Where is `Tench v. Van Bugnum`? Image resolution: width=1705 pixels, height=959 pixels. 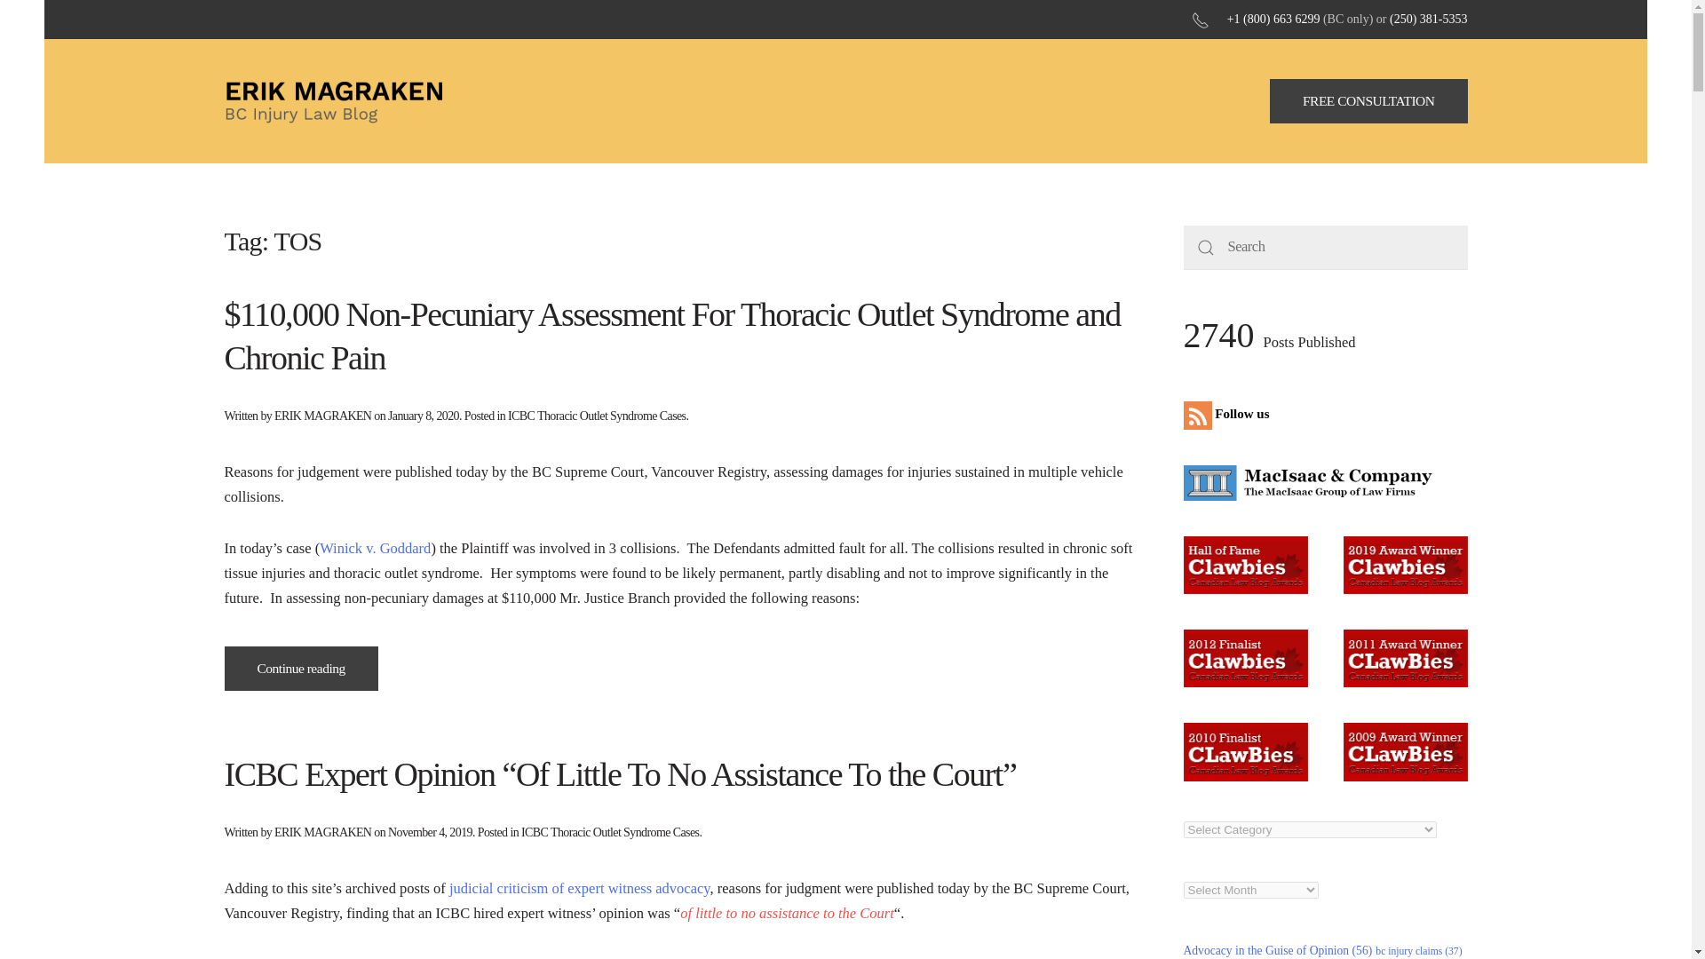 Tench v. Van Bugnum is located at coordinates (385, 957).